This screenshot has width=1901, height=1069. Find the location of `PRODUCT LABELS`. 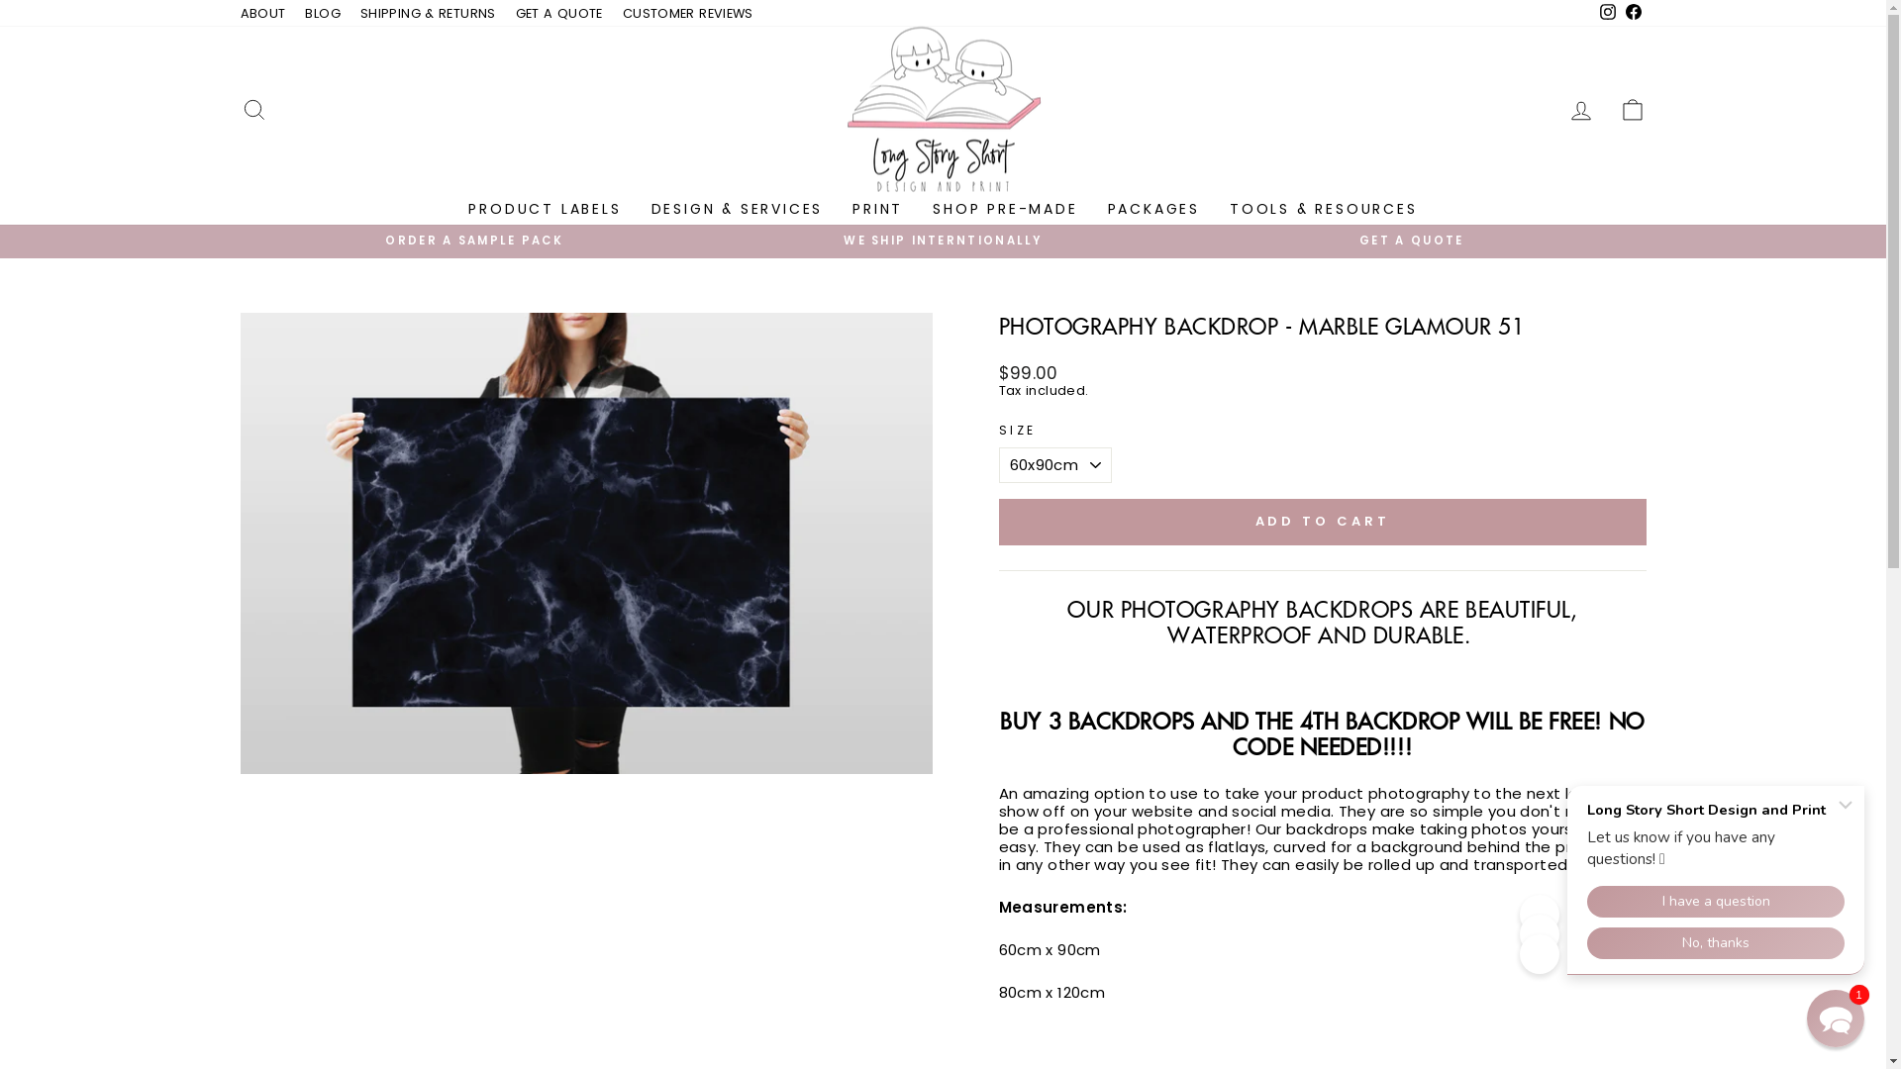

PRODUCT LABELS is located at coordinates (545, 209).